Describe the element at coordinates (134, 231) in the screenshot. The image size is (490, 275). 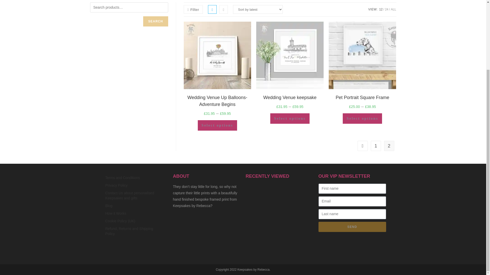
I see `Delivery Policy` at that location.